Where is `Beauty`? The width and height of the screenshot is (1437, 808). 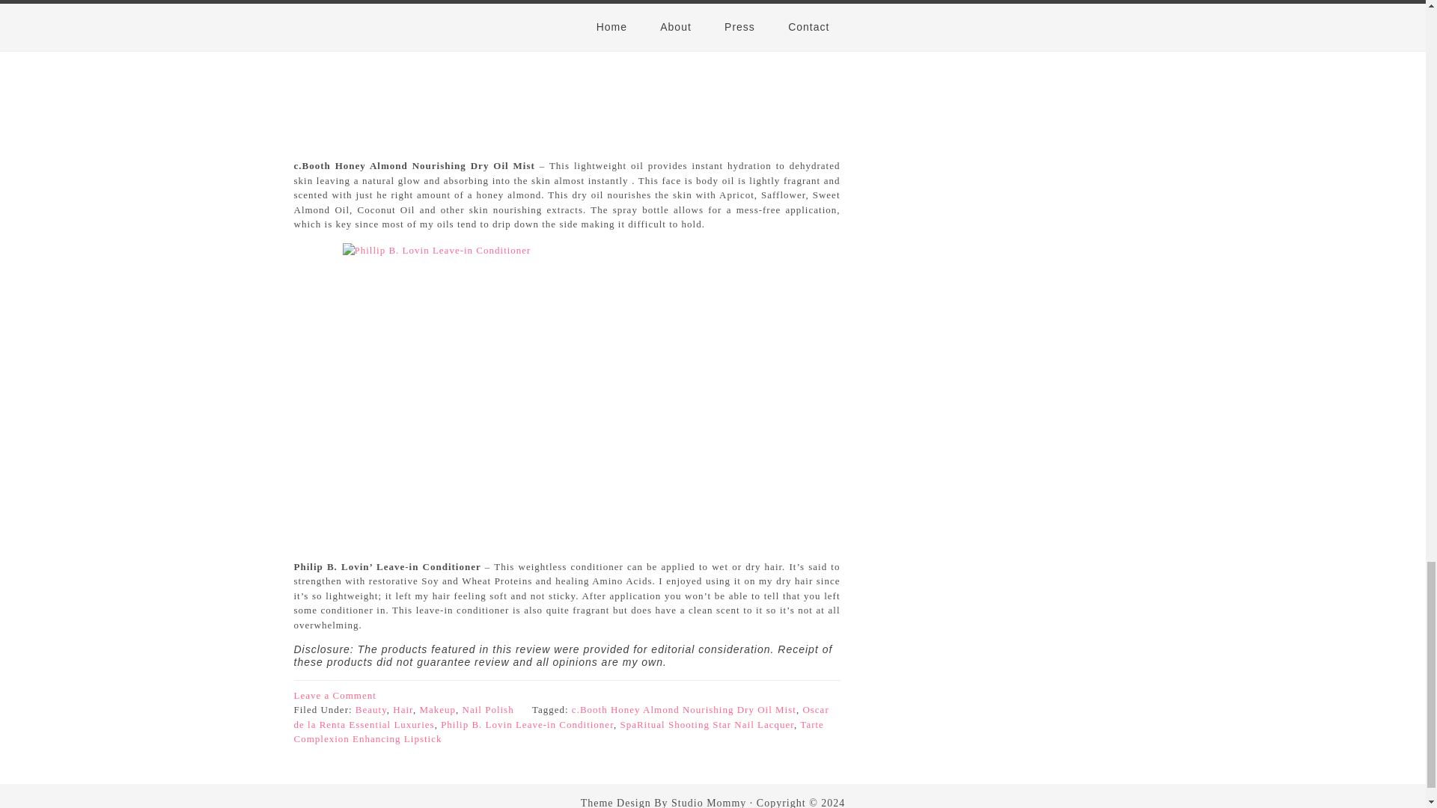
Beauty is located at coordinates (370, 709).